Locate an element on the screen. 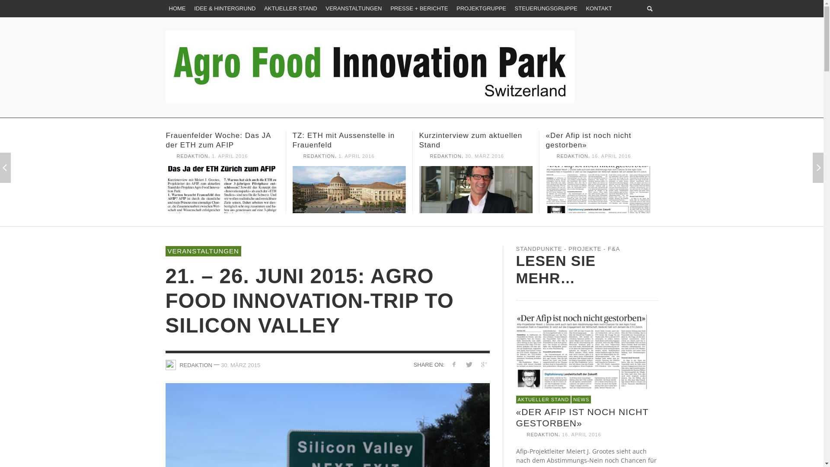  KONTAKT is located at coordinates (599, 9).